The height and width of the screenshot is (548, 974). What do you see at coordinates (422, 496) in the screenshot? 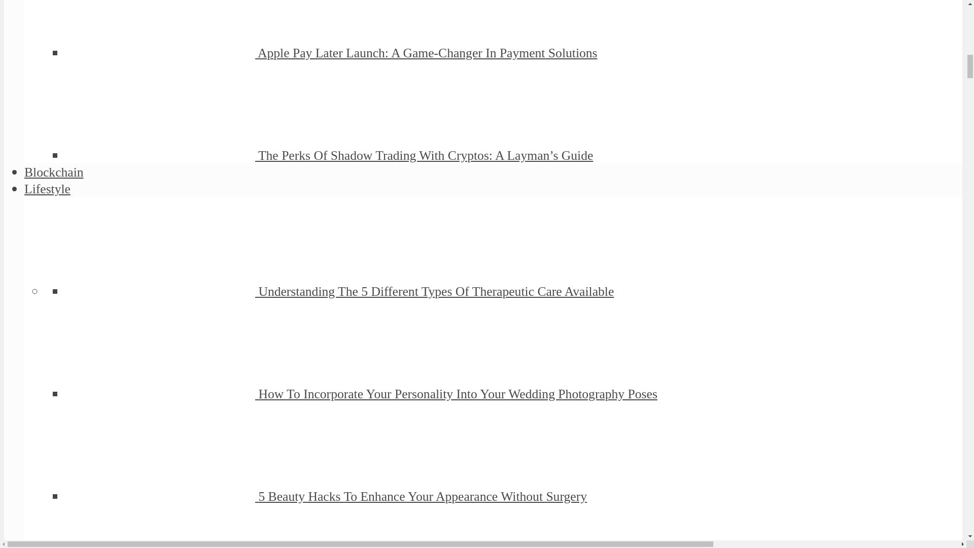
I see `5 Beauty Hacks To Enhance Your Appearance Without Surgery` at bounding box center [422, 496].